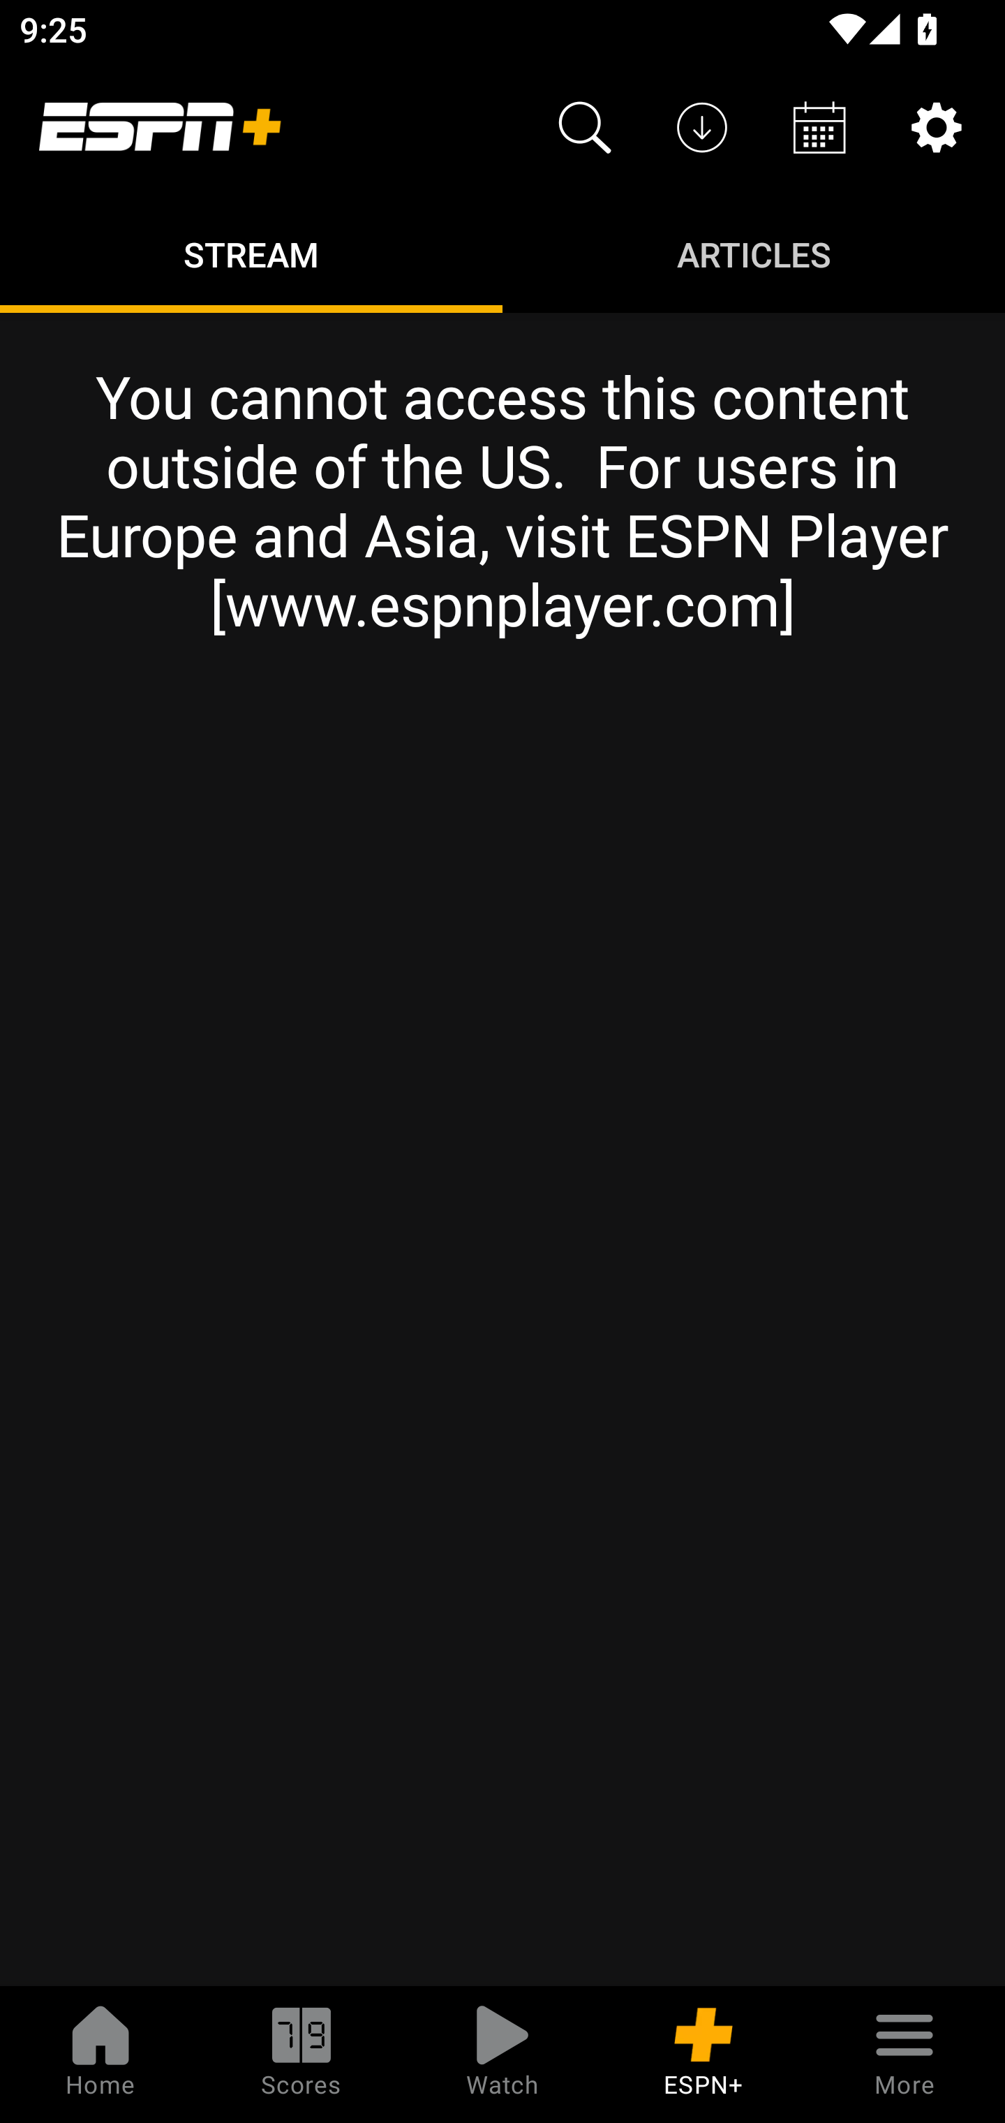  Describe the element at coordinates (301, 2055) in the screenshot. I see `Scores` at that location.